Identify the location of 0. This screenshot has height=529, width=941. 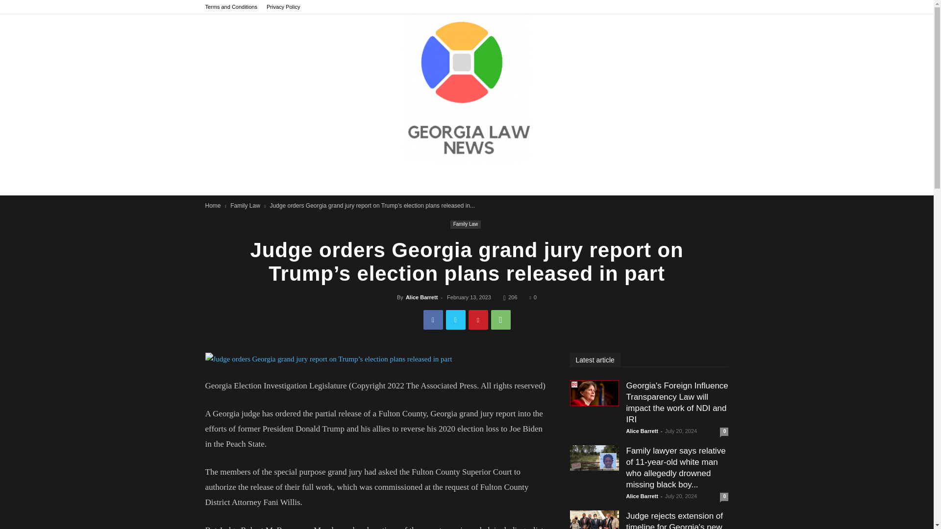
(533, 297).